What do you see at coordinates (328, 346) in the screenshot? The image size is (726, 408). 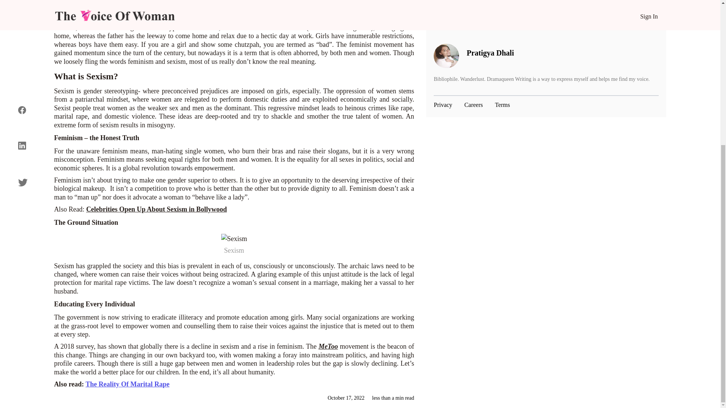 I see `MeToo` at bounding box center [328, 346].